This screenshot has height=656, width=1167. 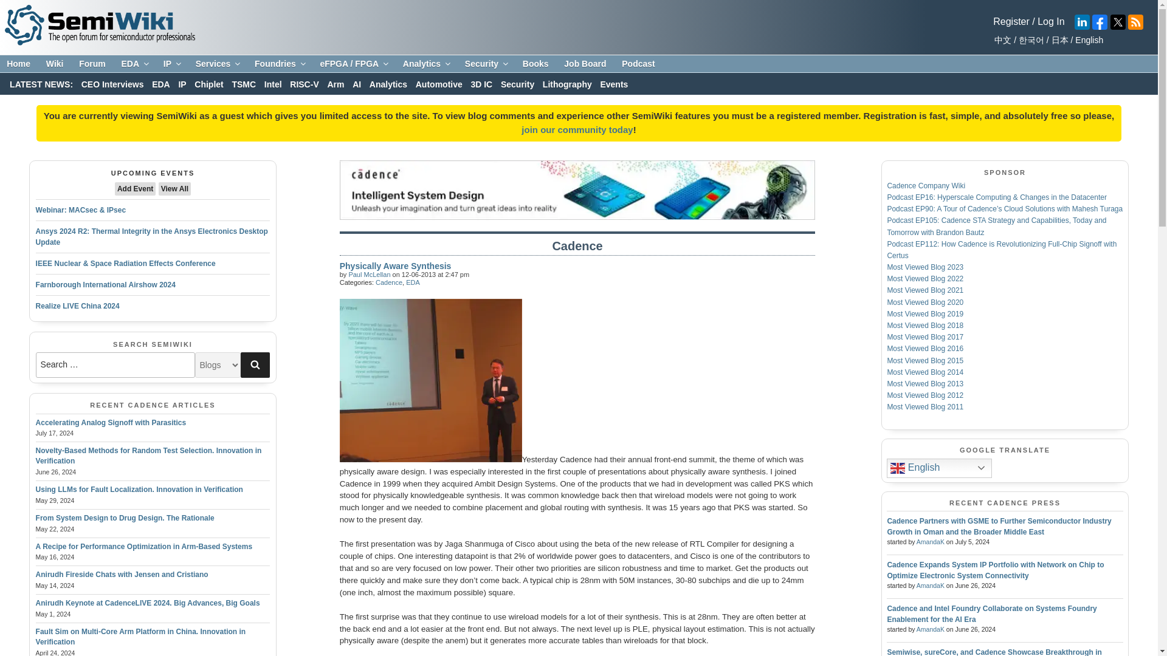 I want to click on IP, so click(x=171, y=64).